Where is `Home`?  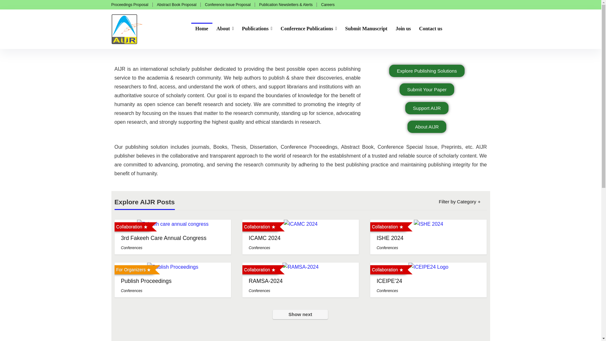
Home is located at coordinates (202, 29).